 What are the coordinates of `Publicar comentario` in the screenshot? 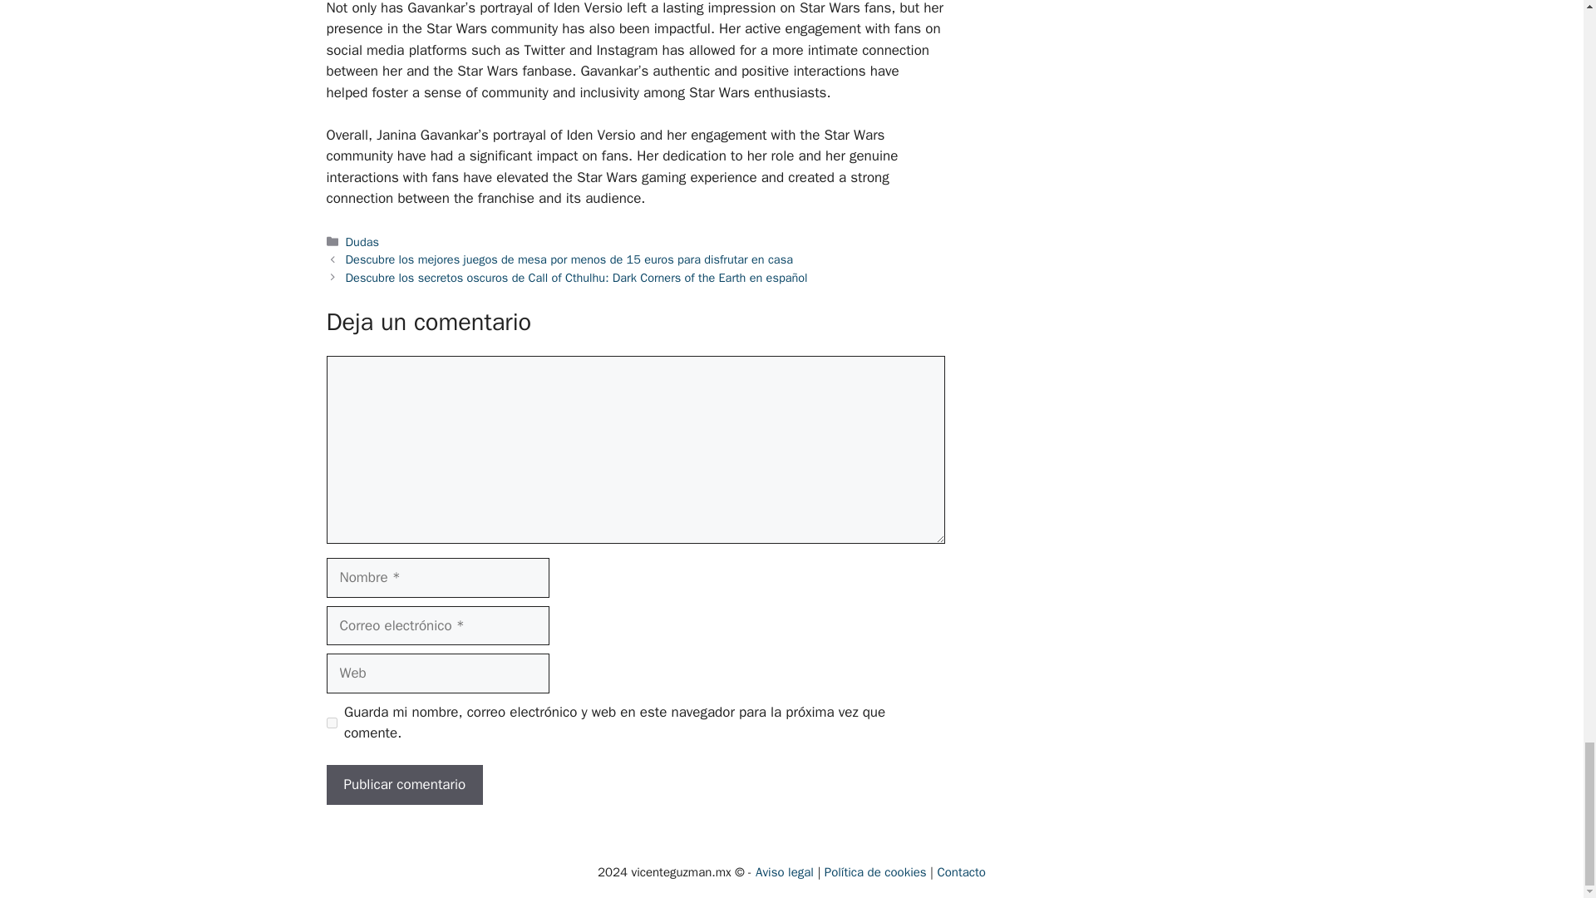 It's located at (404, 785).